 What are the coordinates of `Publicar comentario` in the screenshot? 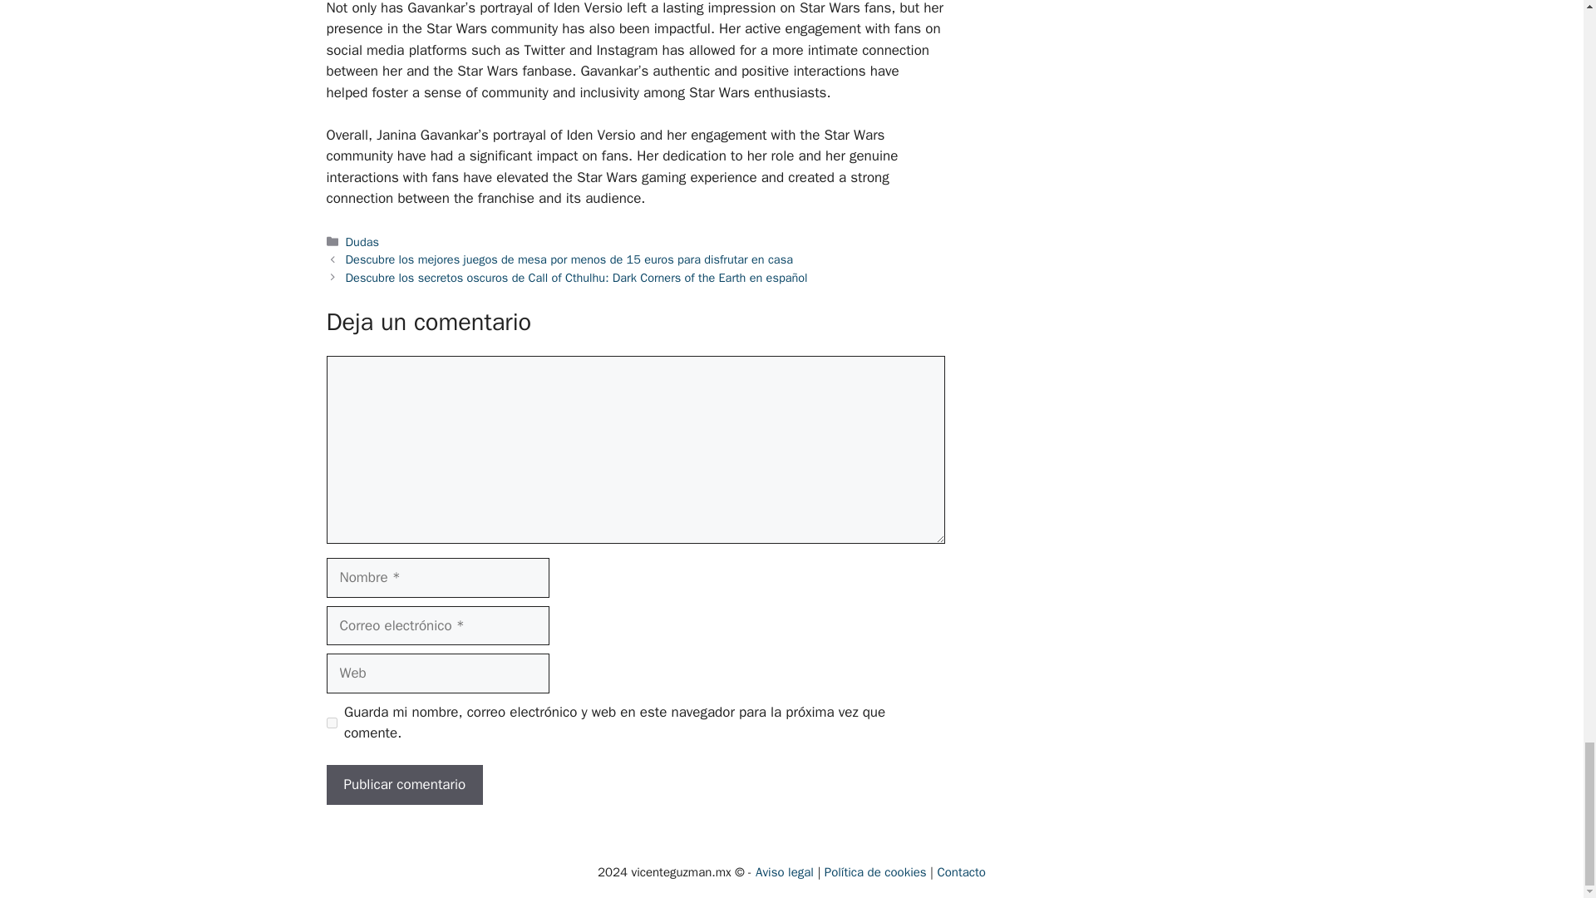 It's located at (404, 785).